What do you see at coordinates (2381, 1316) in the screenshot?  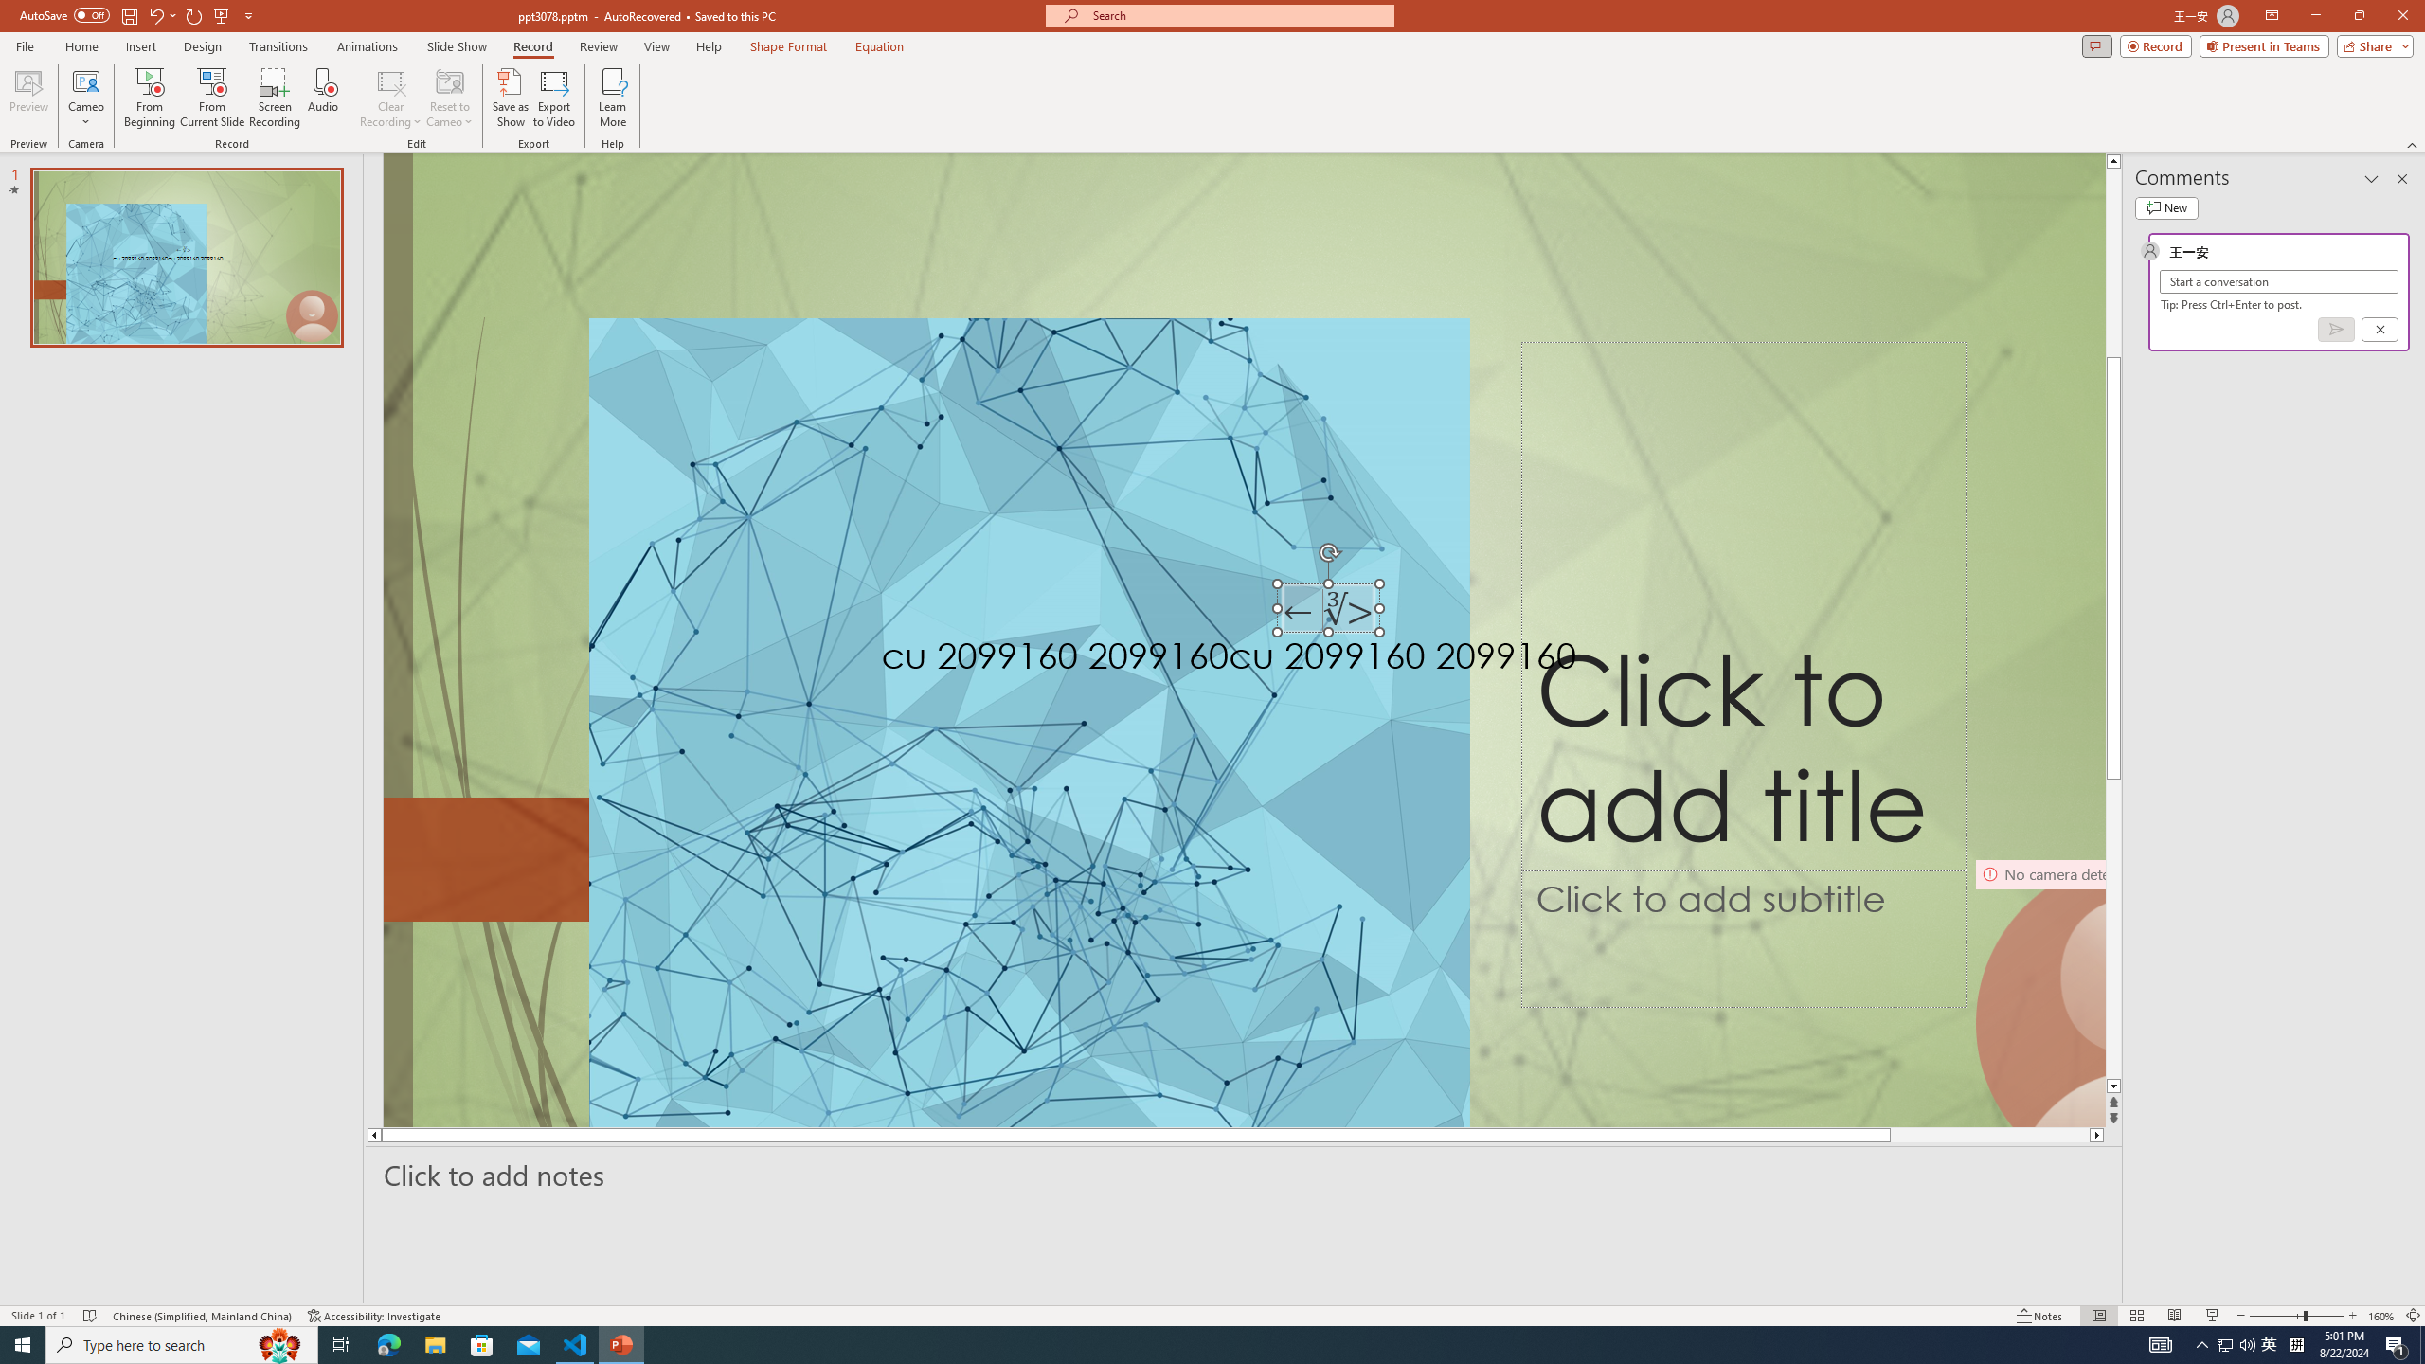 I see `Zoom 160%` at bounding box center [2381, 1316].